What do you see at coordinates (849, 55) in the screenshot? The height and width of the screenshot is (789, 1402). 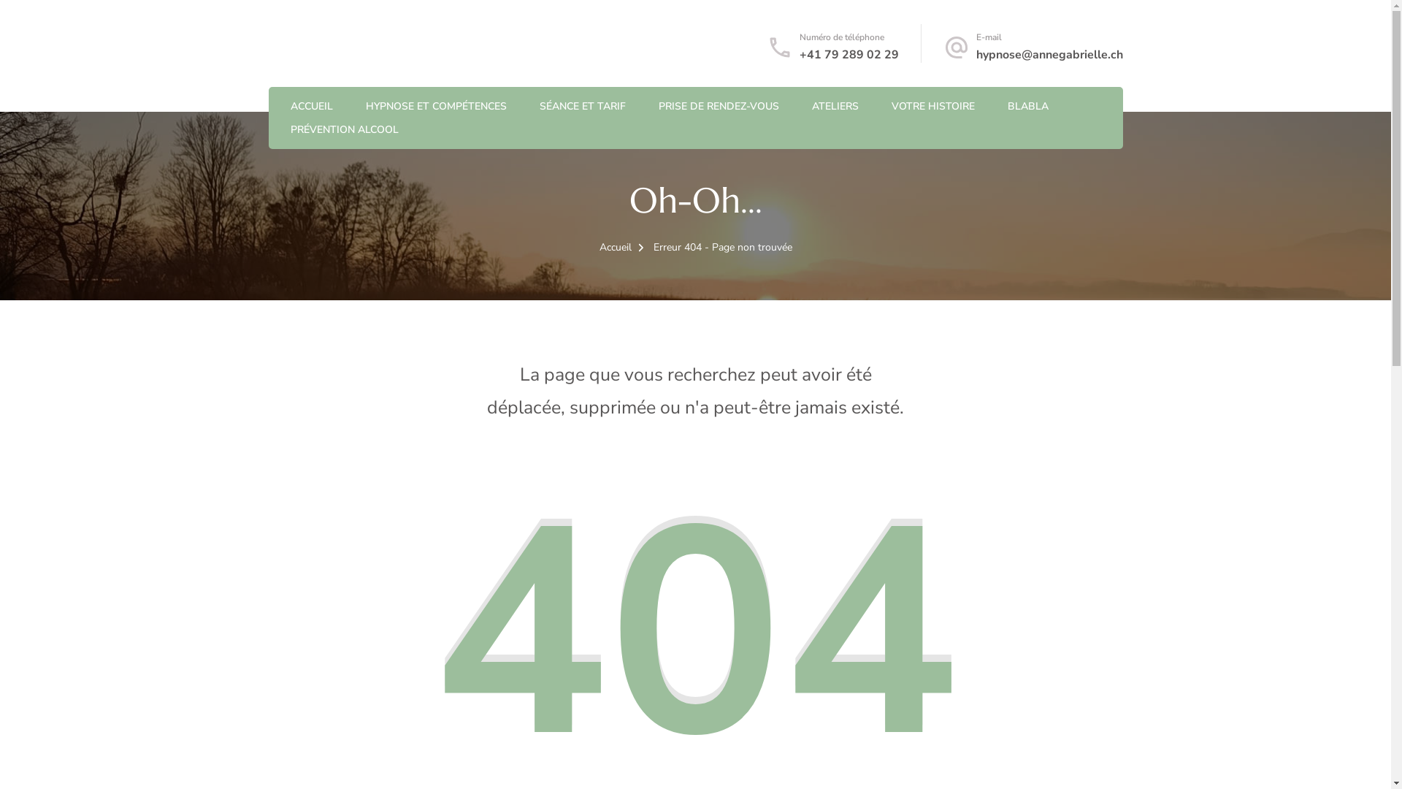 I see `+41 79 289 02 29` at bounding box center [849, 55].